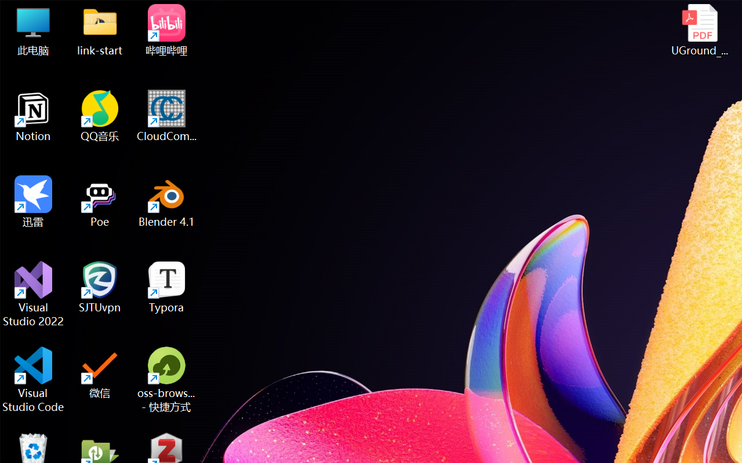  I want to click on Blender 4.1, so click(167, 201).